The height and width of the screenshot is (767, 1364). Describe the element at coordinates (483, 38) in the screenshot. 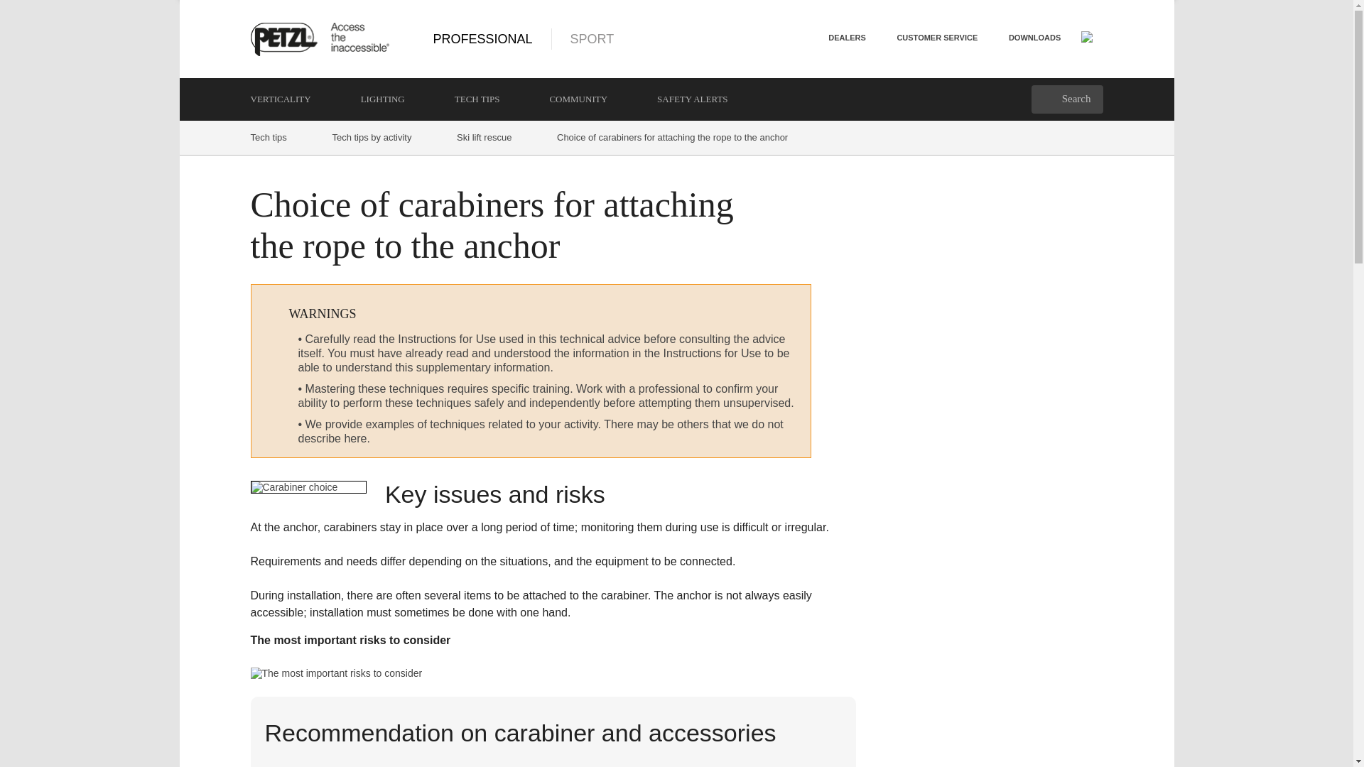

I see `PROFESSIONAL` at that location.